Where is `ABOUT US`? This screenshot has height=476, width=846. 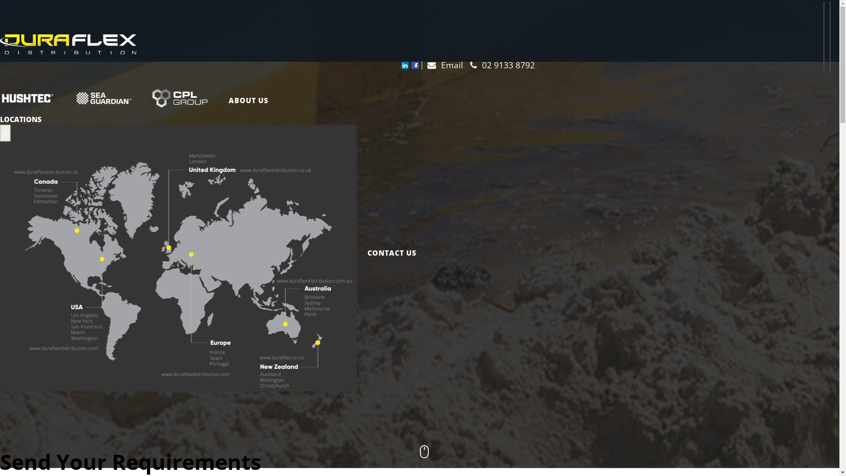 ABOUT US is located at coordinates (249, 100).